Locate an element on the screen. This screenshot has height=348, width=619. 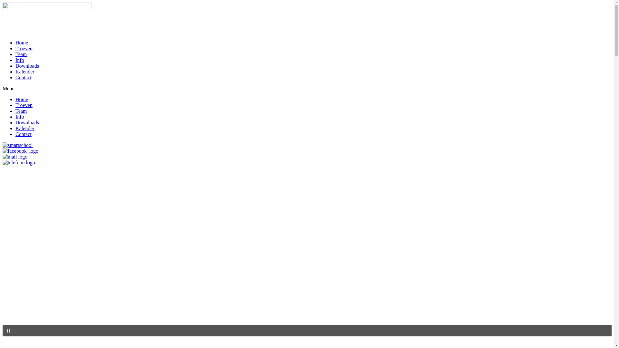
Info is located at coordinates (20, 60).